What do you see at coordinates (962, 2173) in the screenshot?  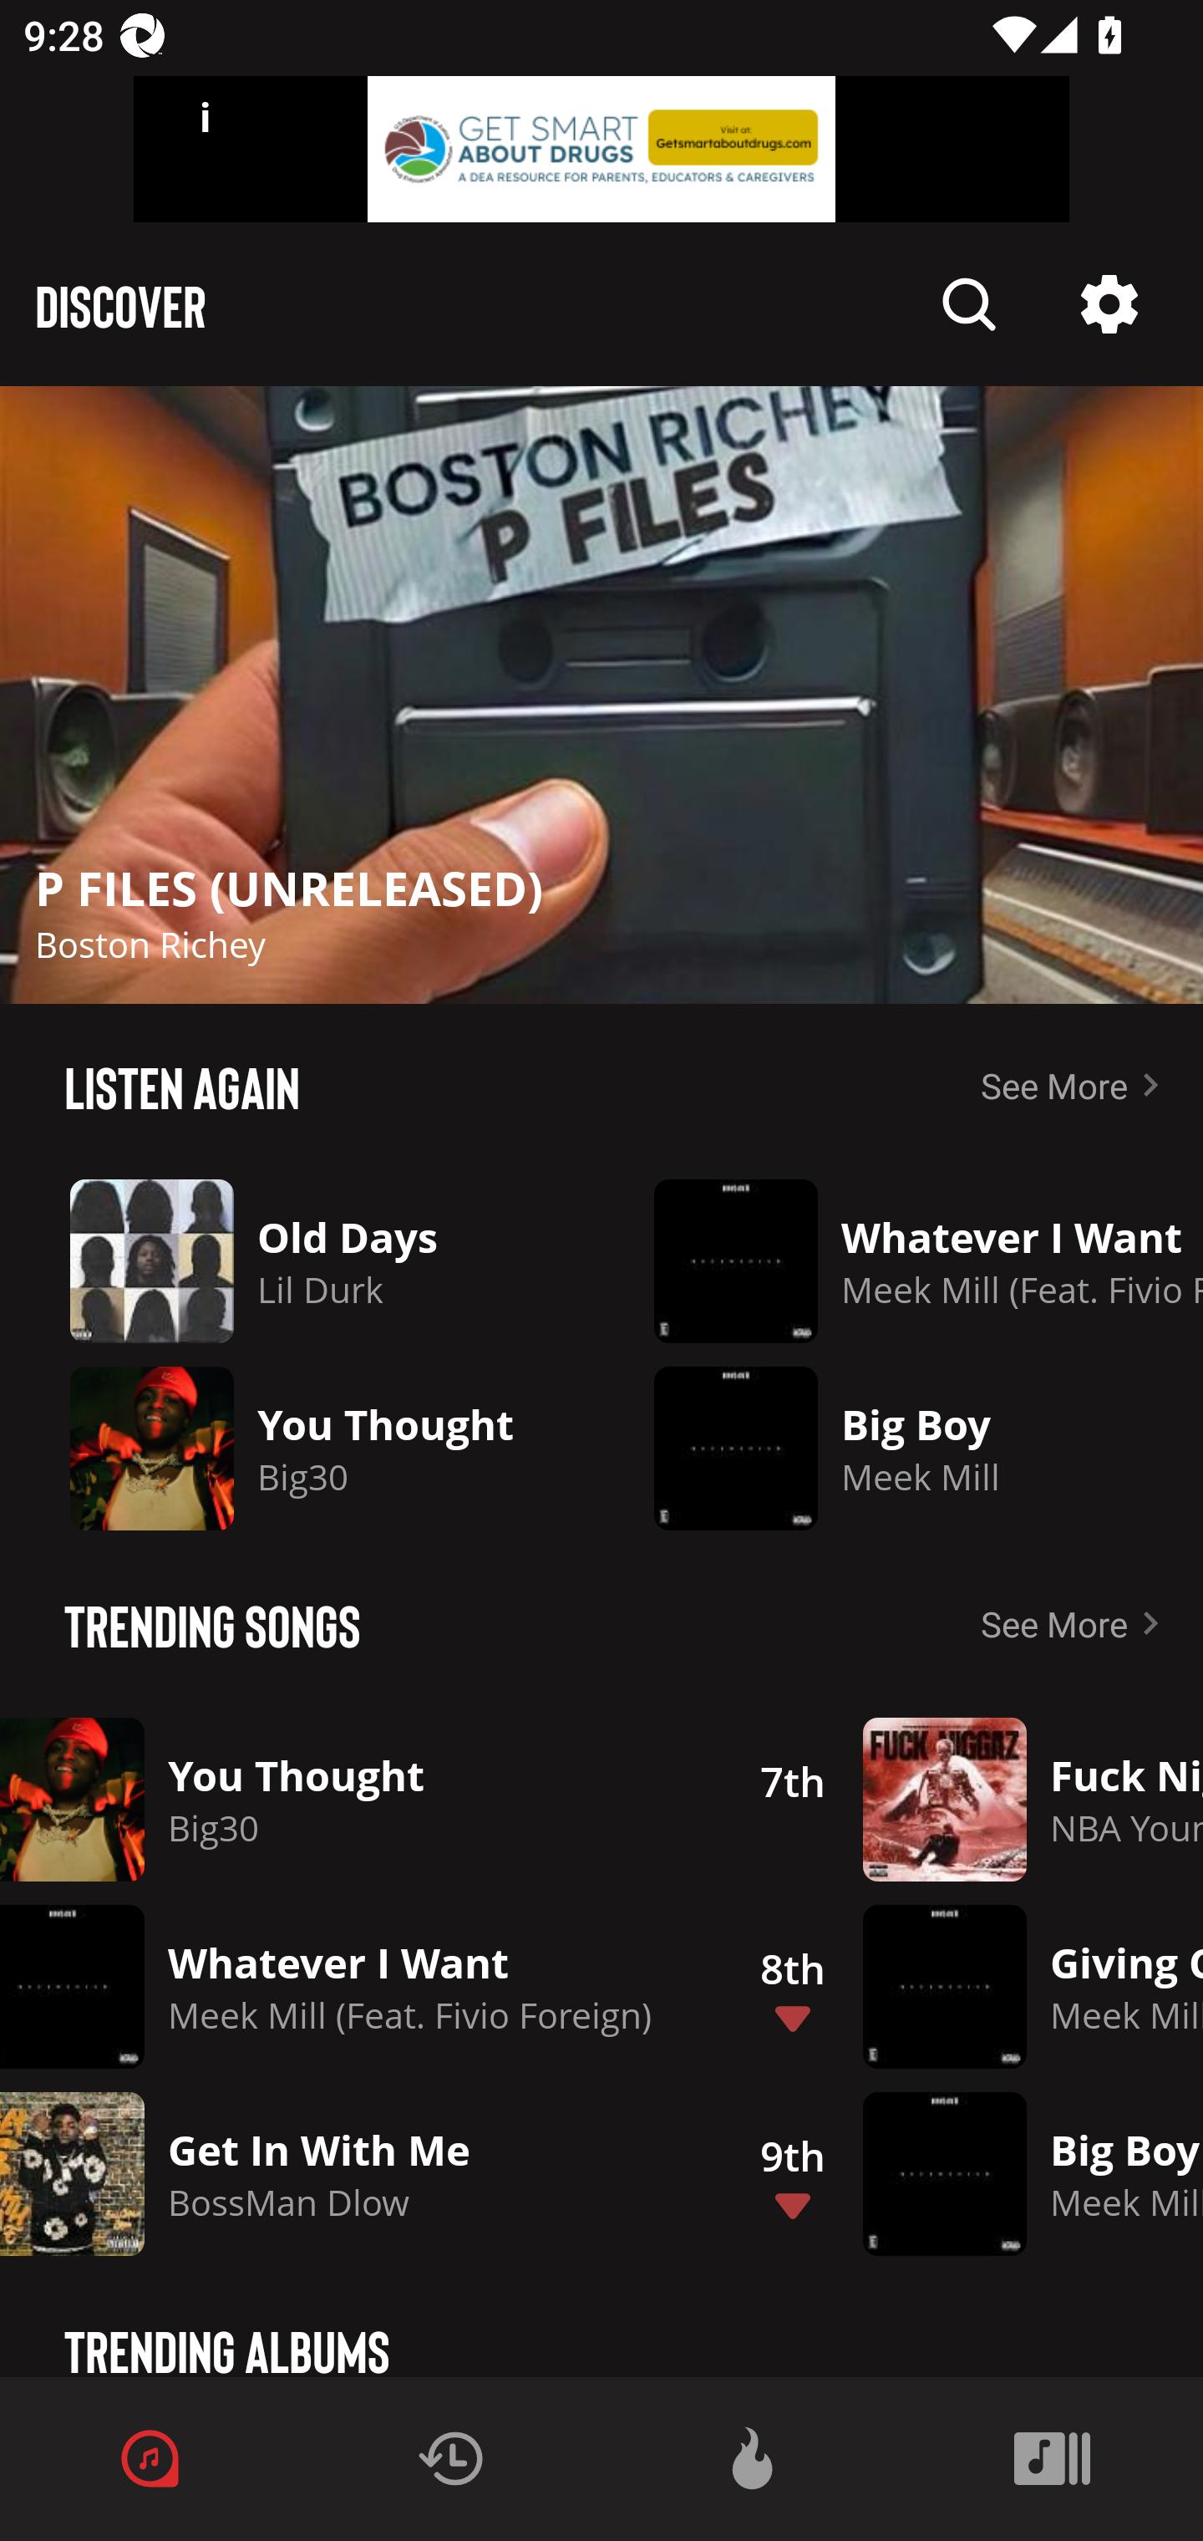 I see `9th Description Description Big Boy Meek Mill` at bounding box center [962, 2173].